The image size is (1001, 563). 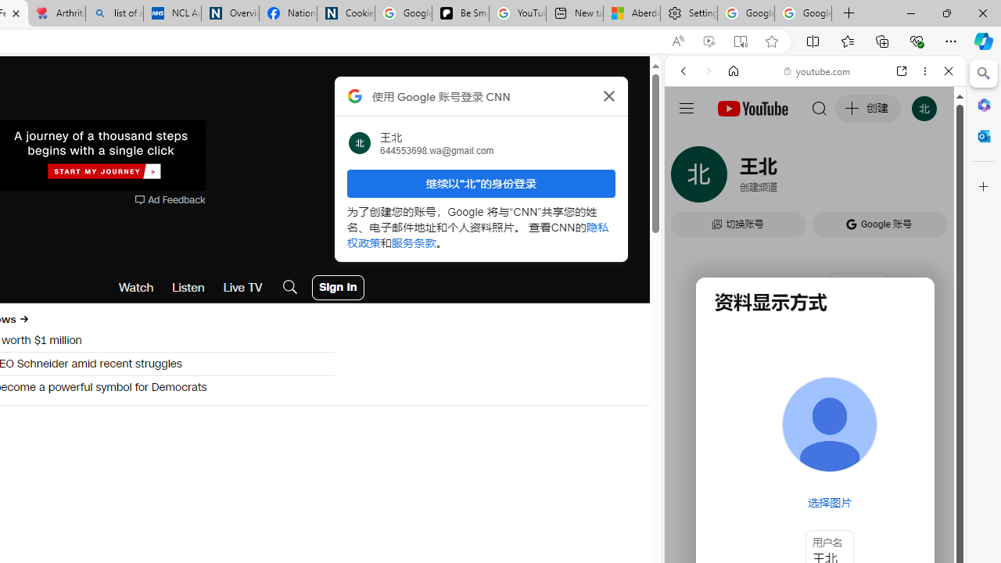 What do you see at coordinates (188, 288) in the screenshot?
I see `Listen` at bounding box center [188, 288].